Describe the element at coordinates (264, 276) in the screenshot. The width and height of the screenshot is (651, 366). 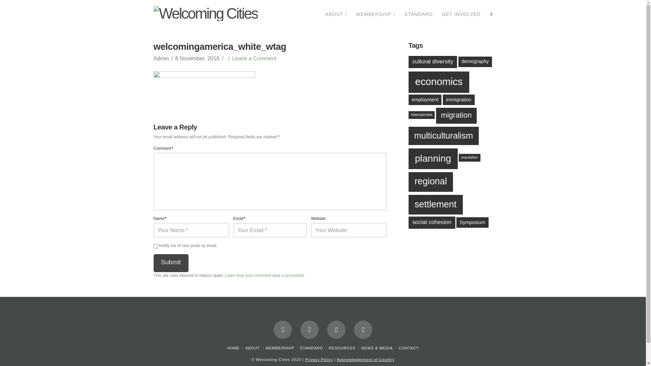
I see `Learn how your comment data is processed` at that location.